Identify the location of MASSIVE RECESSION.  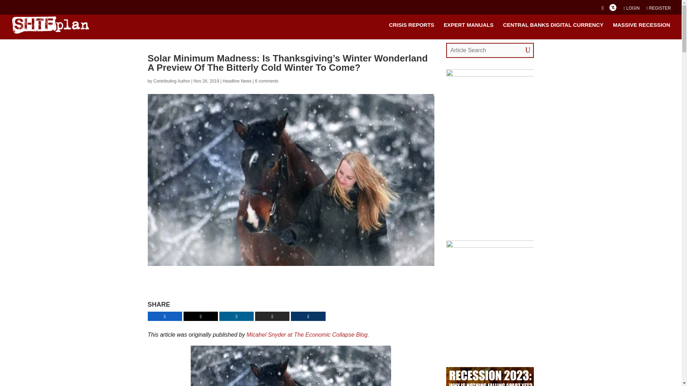
(641, 31).